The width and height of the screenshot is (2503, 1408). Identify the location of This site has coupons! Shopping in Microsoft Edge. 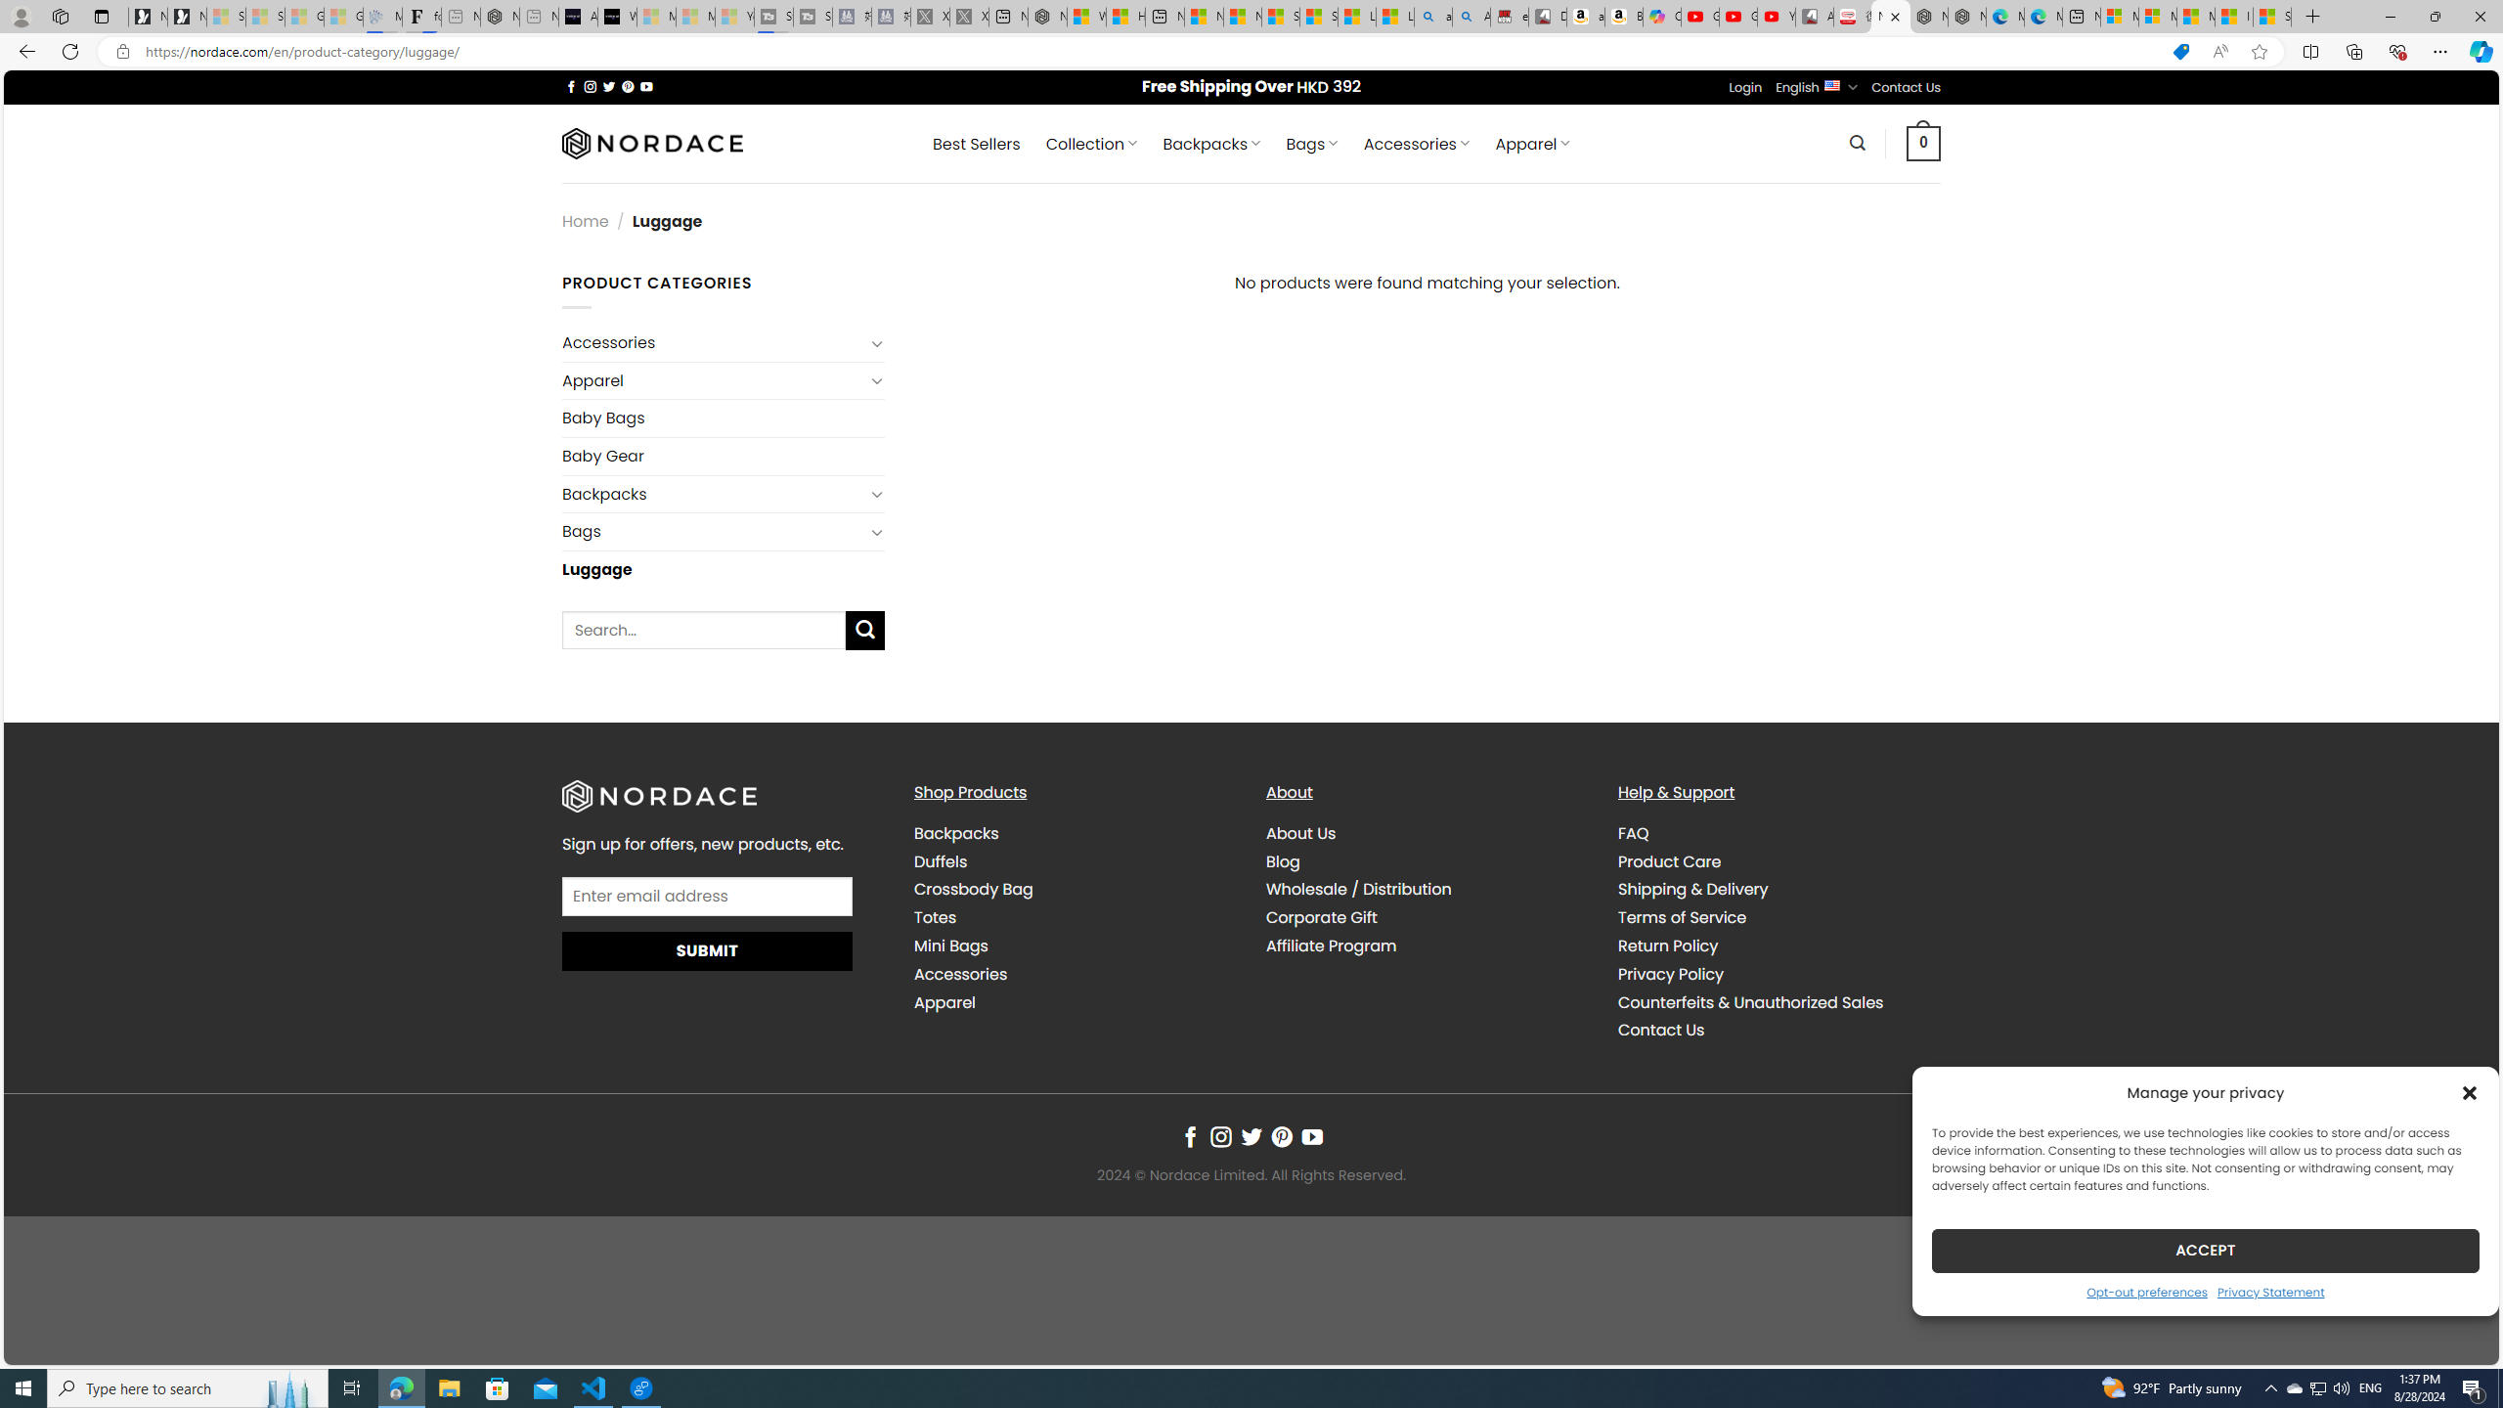
(2180, 52).